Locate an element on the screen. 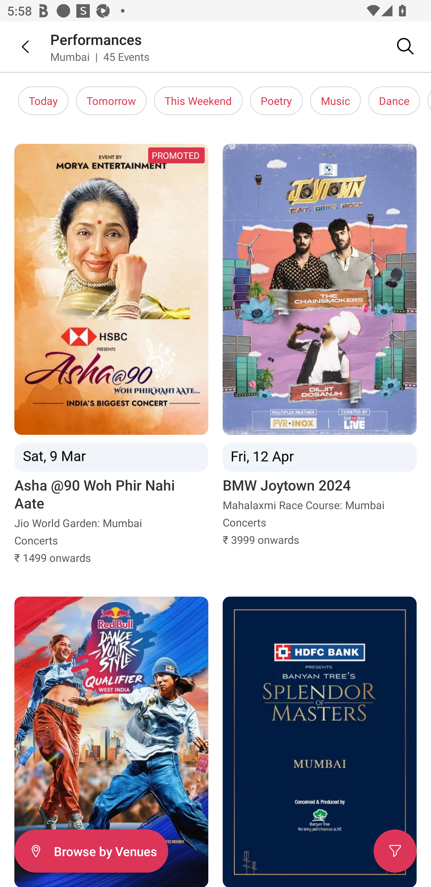 The image size is (431, 887). Filter Browse by Venues is located at coordinates (91, 851).